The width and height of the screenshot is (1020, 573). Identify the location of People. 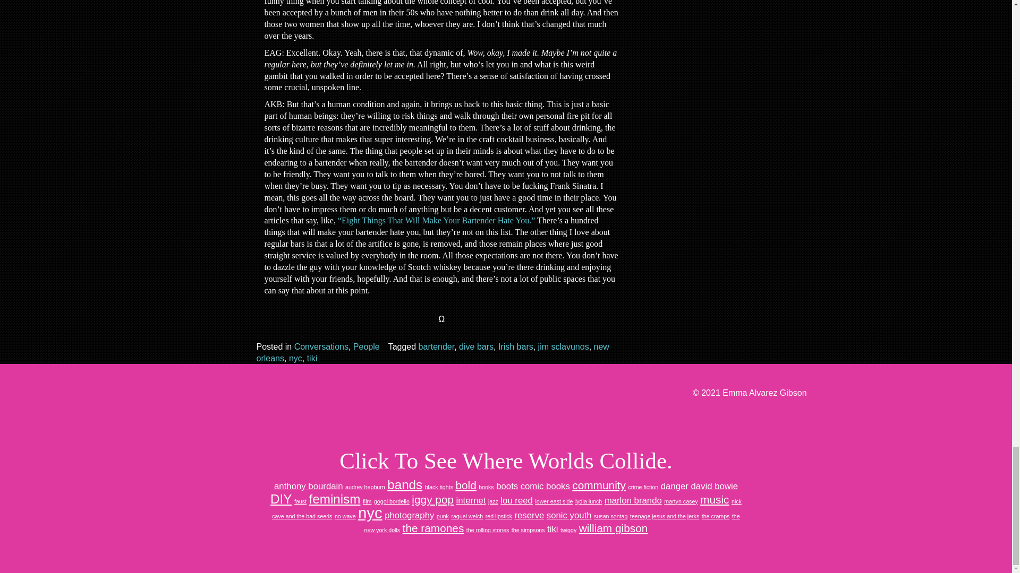
(366, 346).